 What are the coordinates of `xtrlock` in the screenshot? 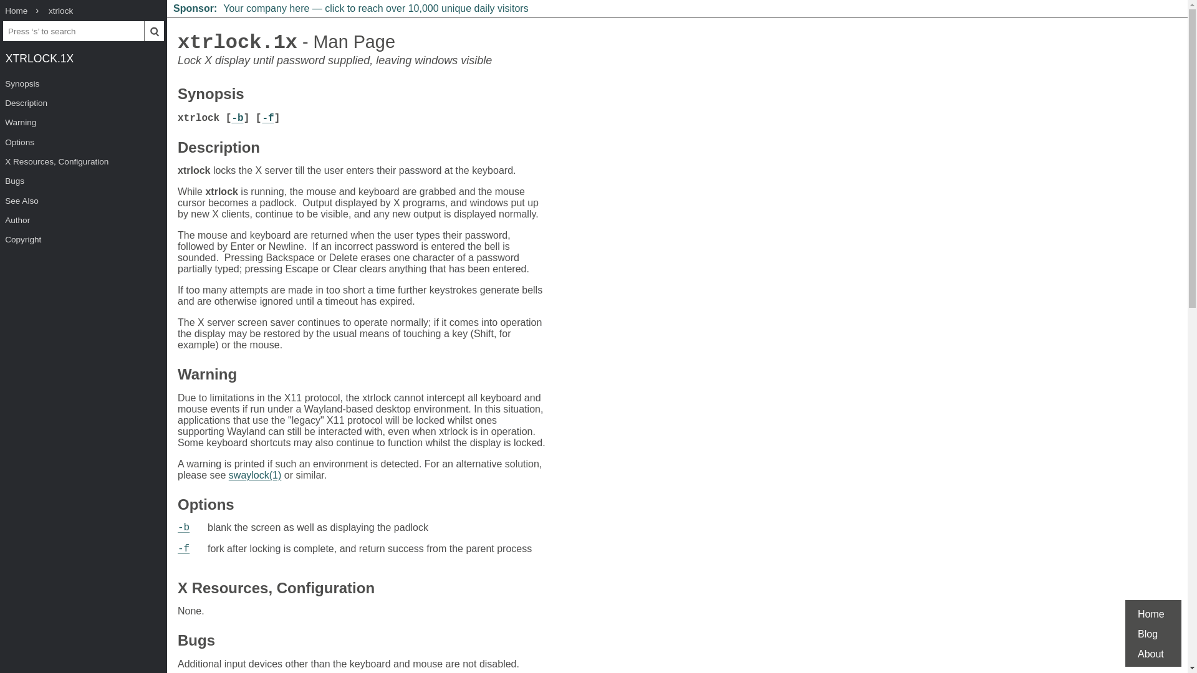 It's located at (61, 11).